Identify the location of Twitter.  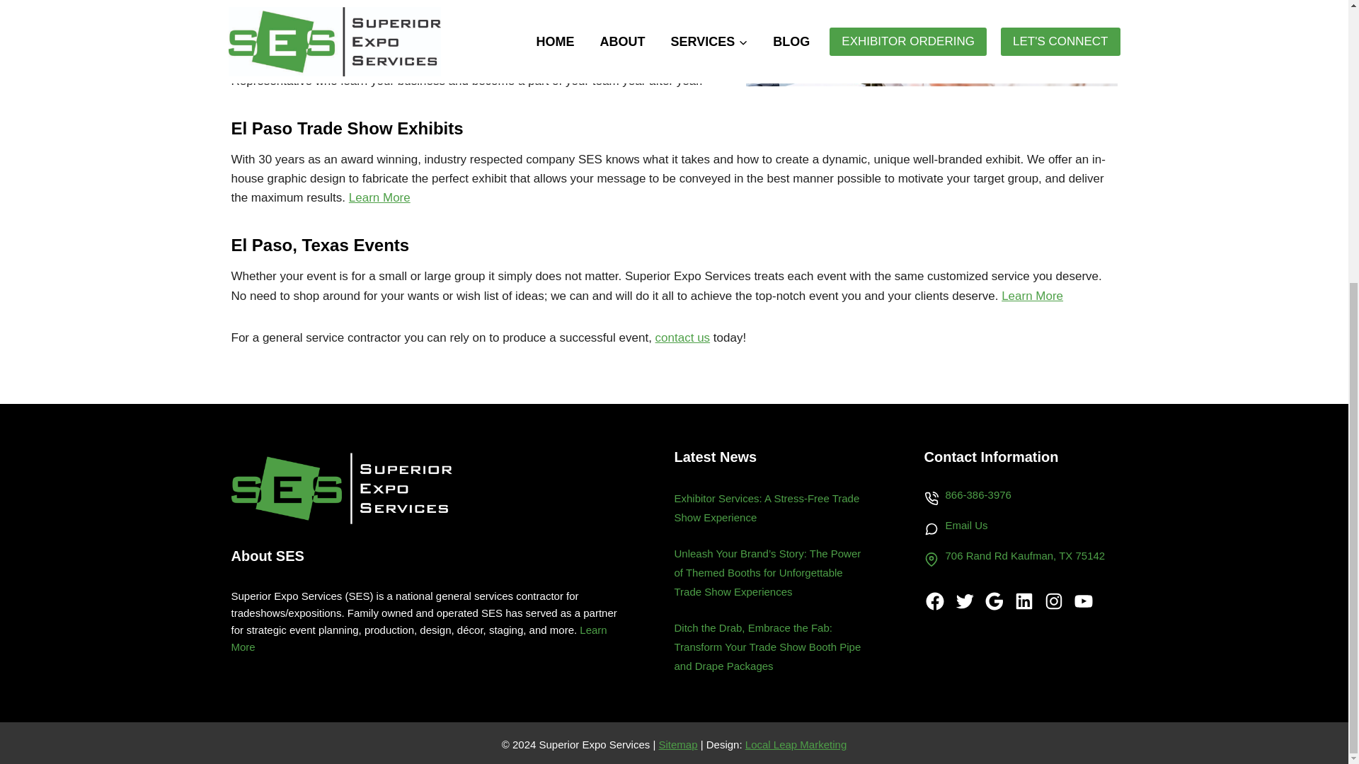
(964, 601).